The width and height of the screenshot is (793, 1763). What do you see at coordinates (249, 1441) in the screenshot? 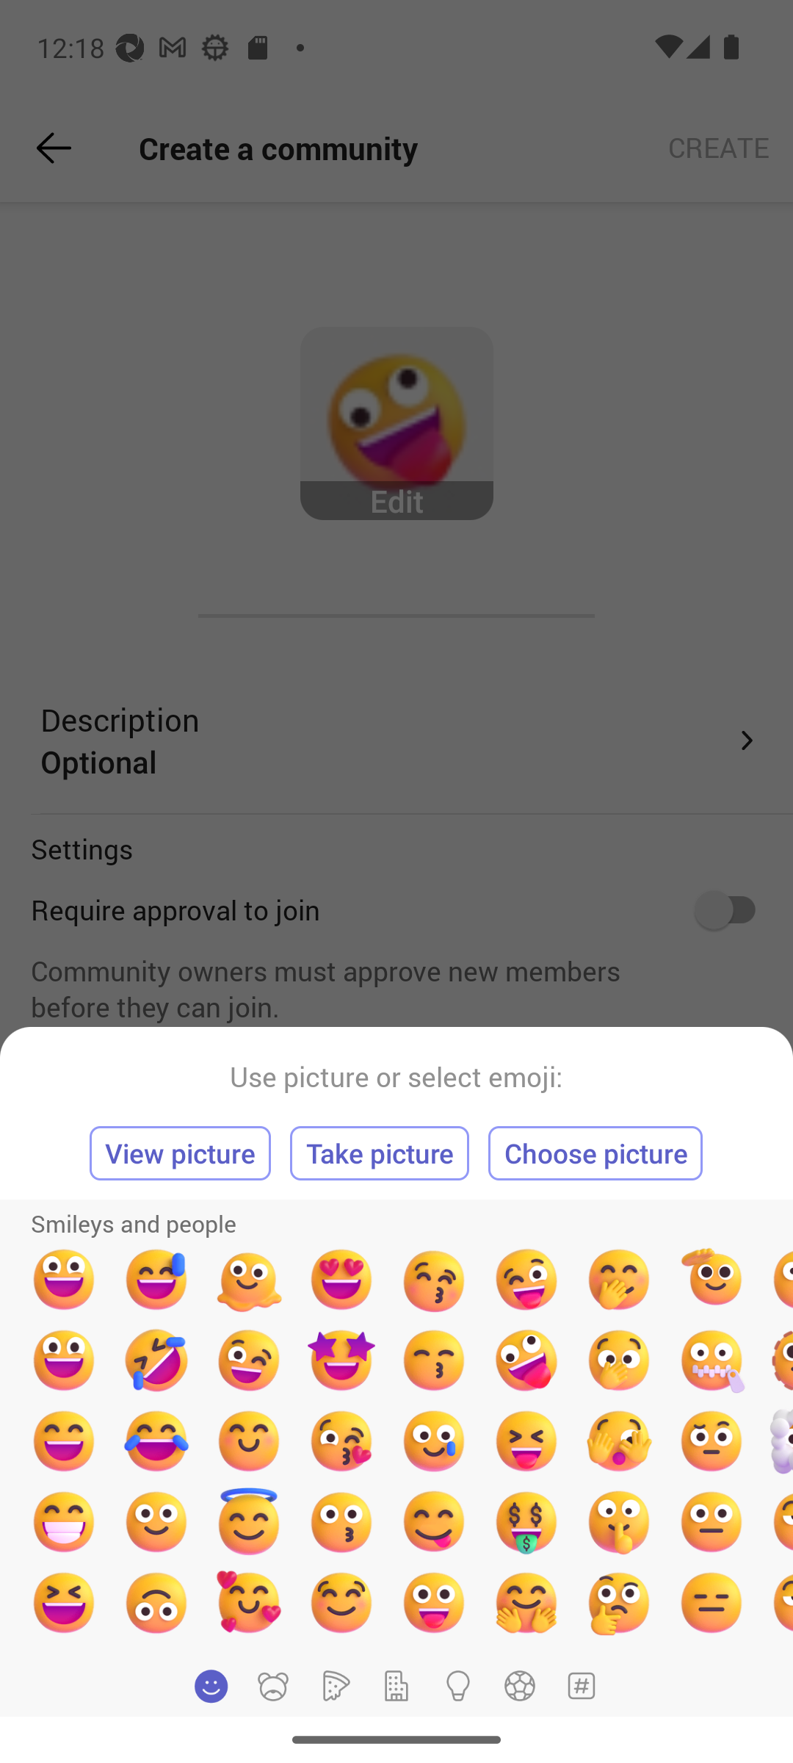
I see `Smile eyes emoji` at bounding box center [249, 1441].